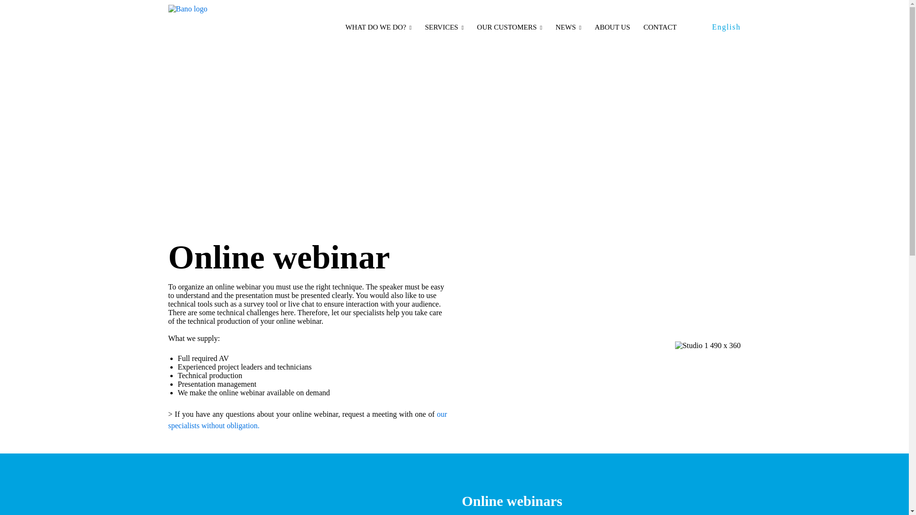  Describe the element at coordinates (510, 27) in the screenshot. I see `OUR CUSTOMERS` at that location.